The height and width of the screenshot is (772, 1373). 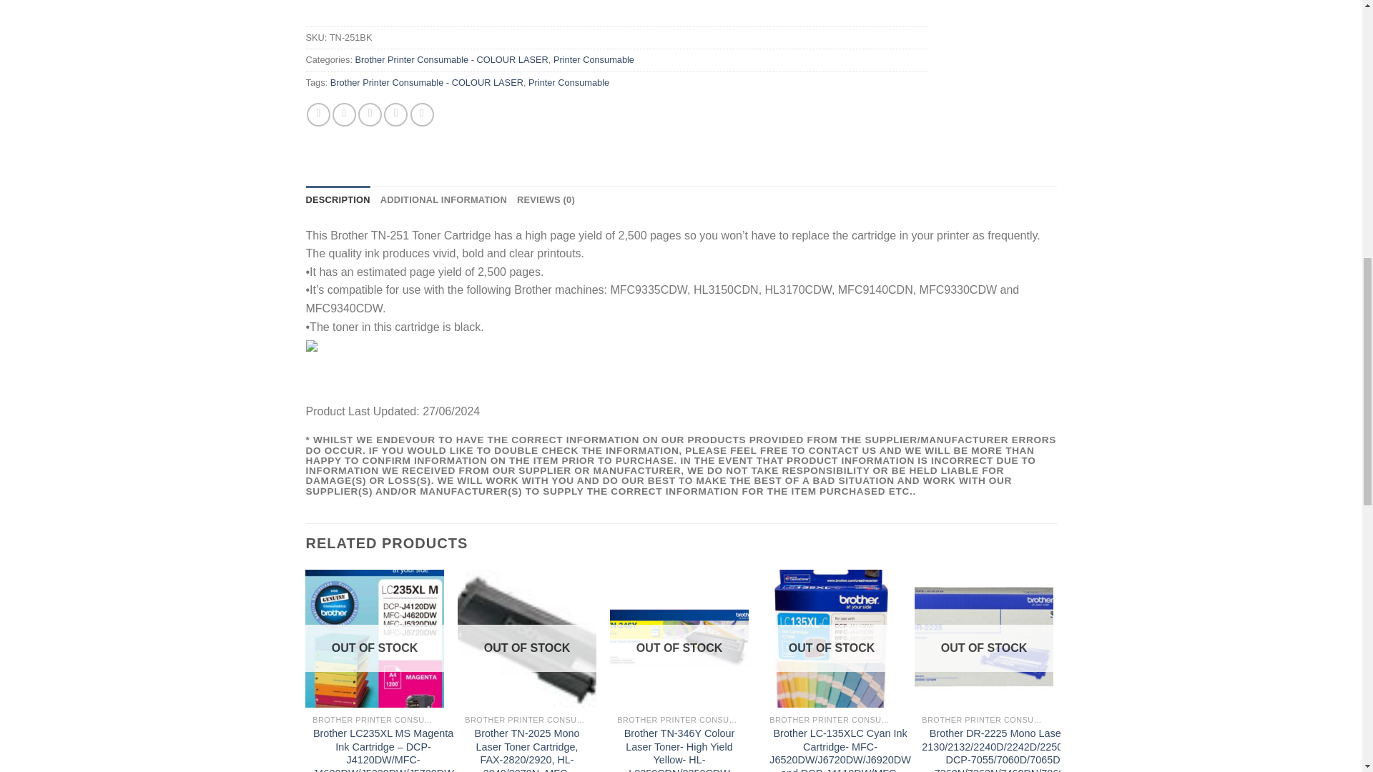 What do you see at coordinates (451, 59) in the screenshot?
I see `Brother Printer Consumable - COLOUR LASER` at bounding box center [451, 59].